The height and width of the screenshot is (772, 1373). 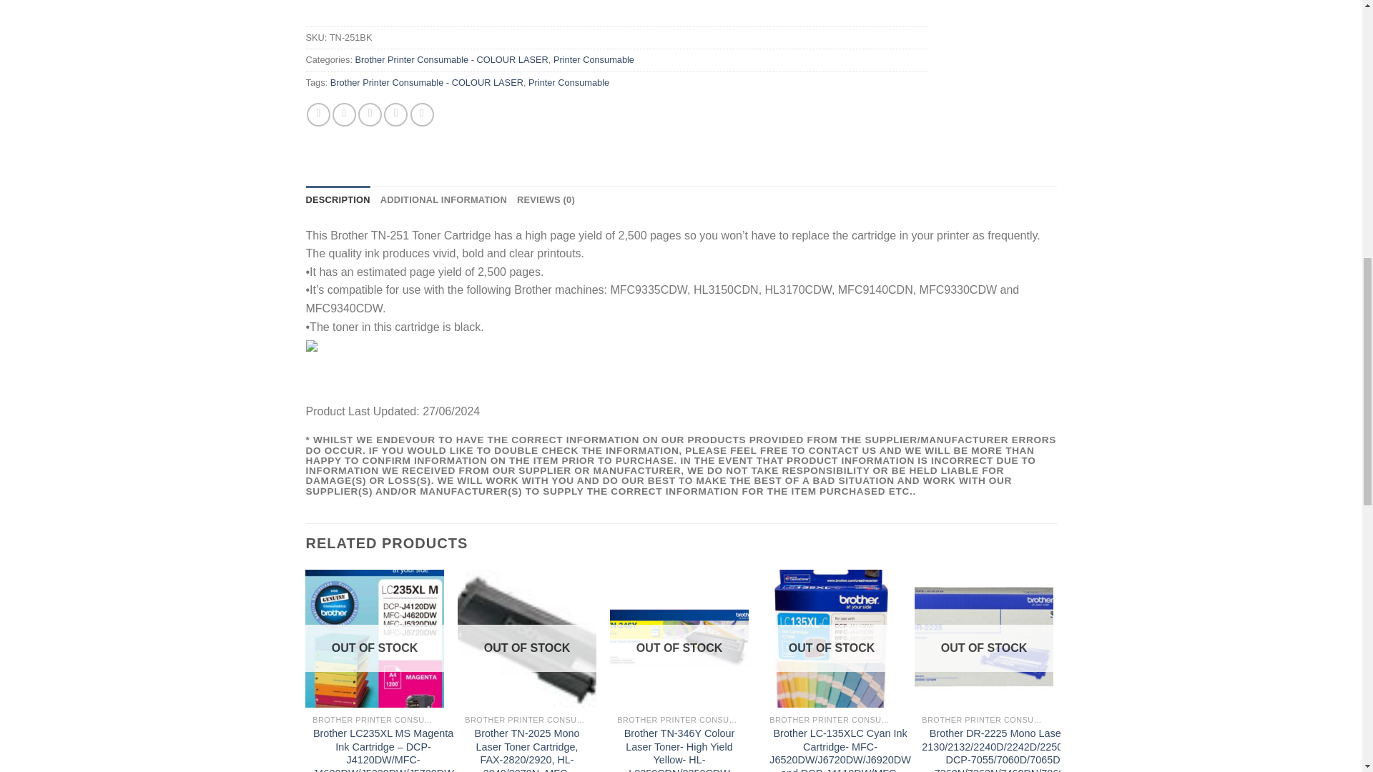 What do you see at coordinates (451, 59) in the screenshot?
I see `Brother Printer Consumable - COLOUR LASER` at bounding box center [451, 59].